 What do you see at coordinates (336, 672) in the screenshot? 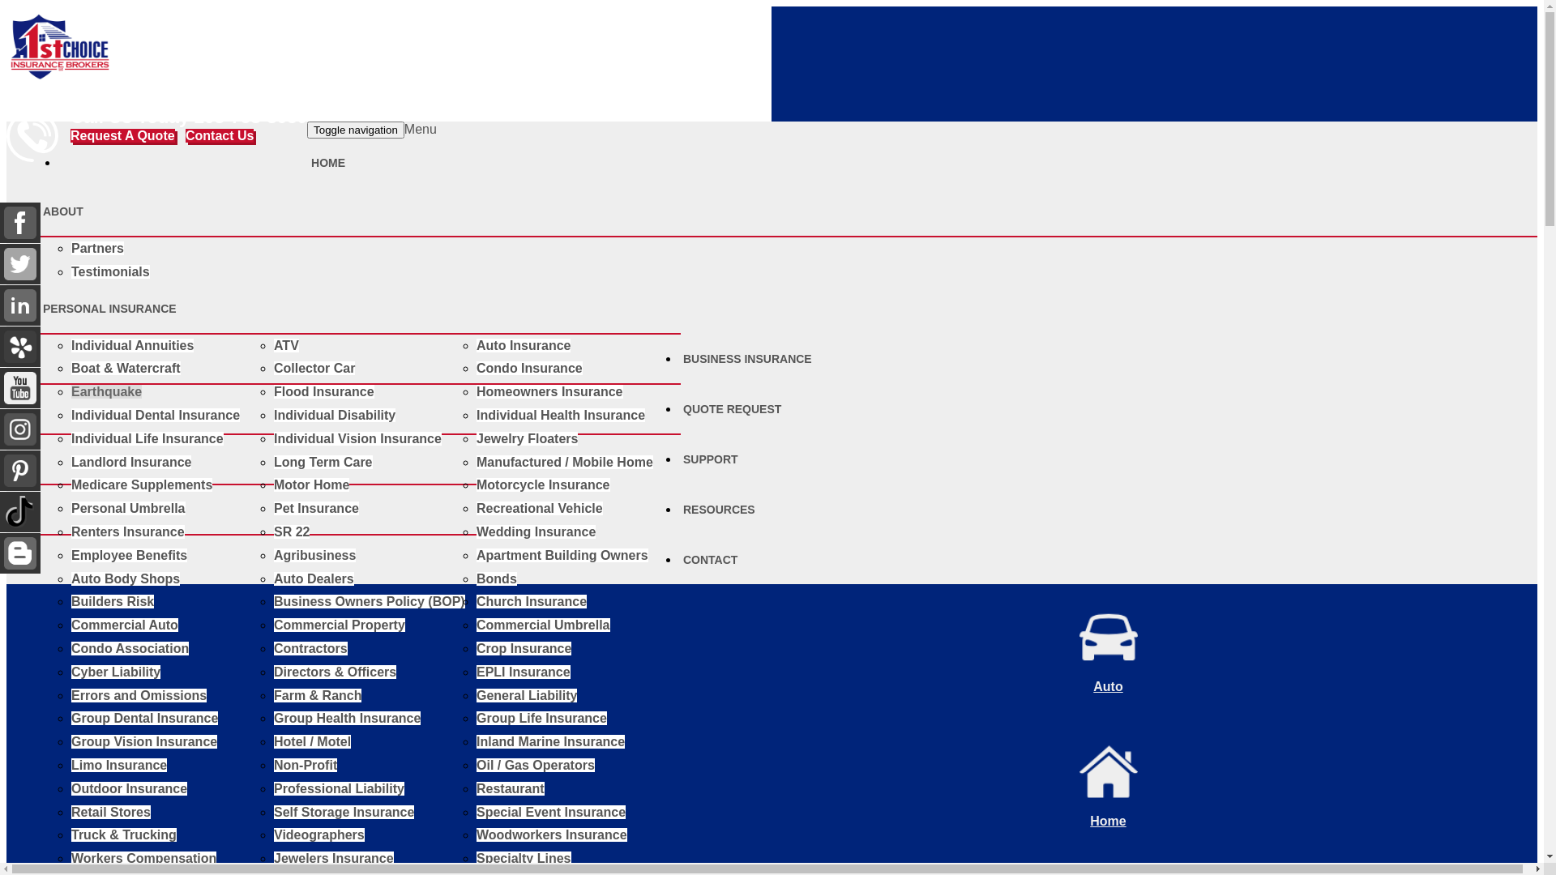
I see `Directors & Officers` at bounding box center [336, 672].